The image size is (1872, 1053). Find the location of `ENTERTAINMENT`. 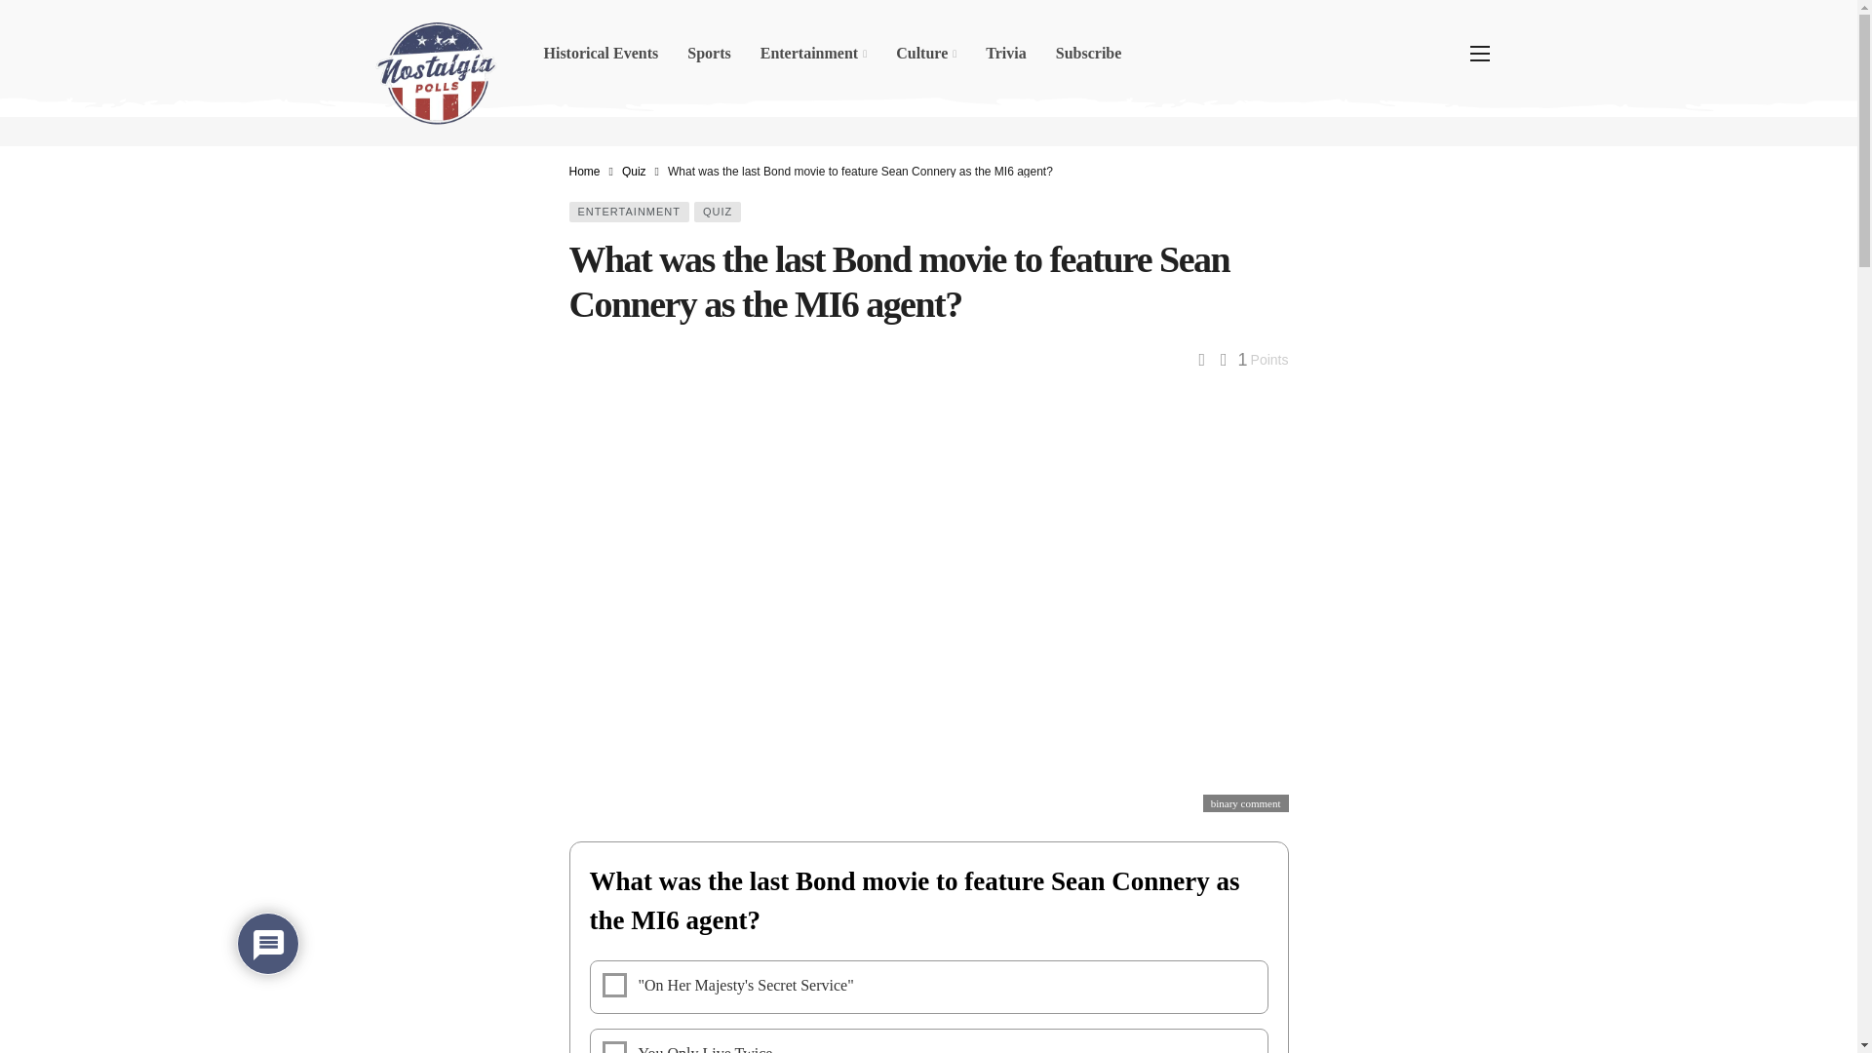

ENTERTAINMENT is located at coordinates (630, 212).